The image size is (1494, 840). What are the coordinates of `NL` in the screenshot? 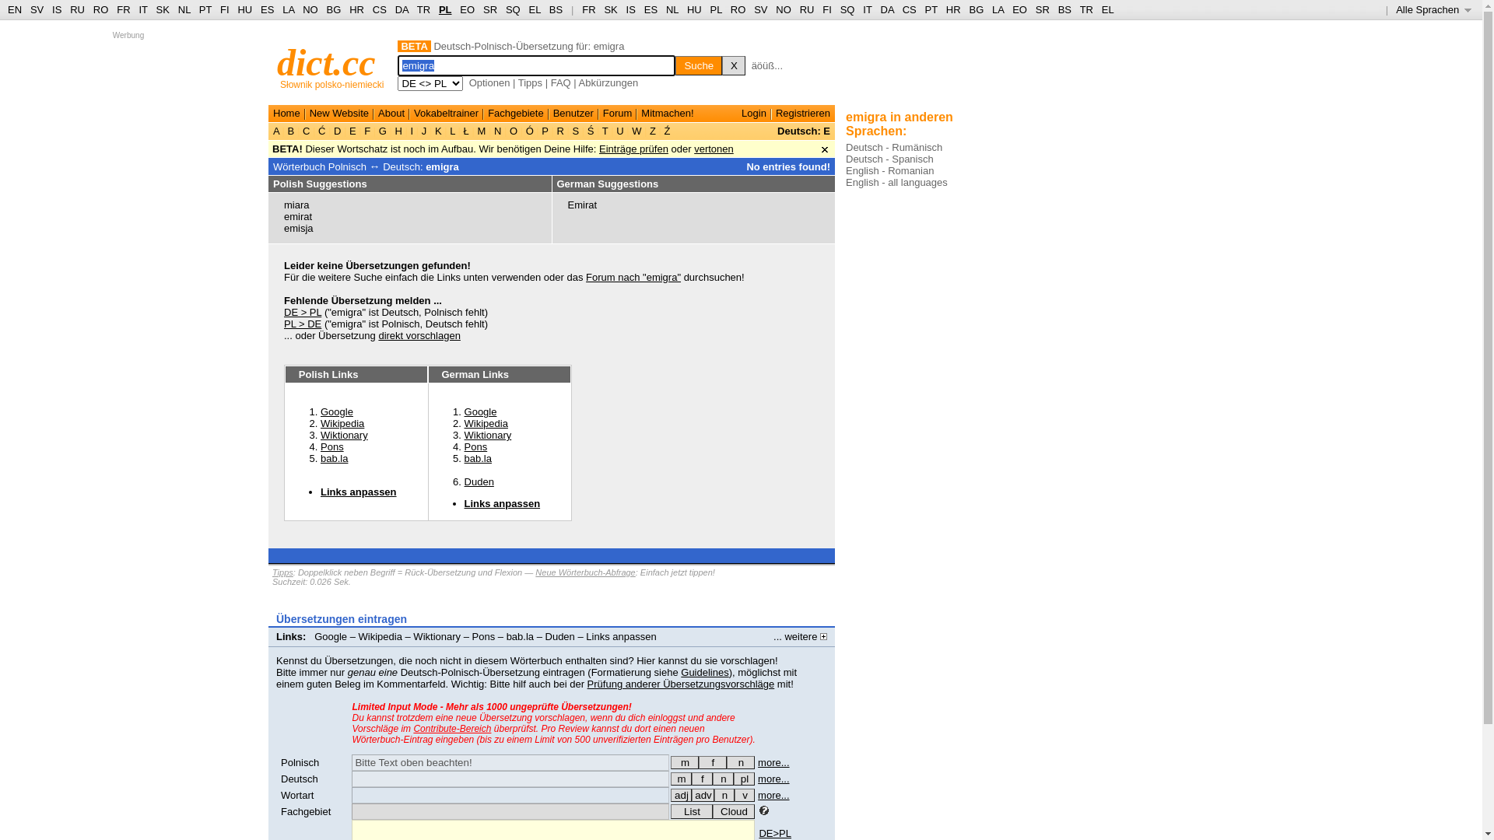 It's located at (184, 9).